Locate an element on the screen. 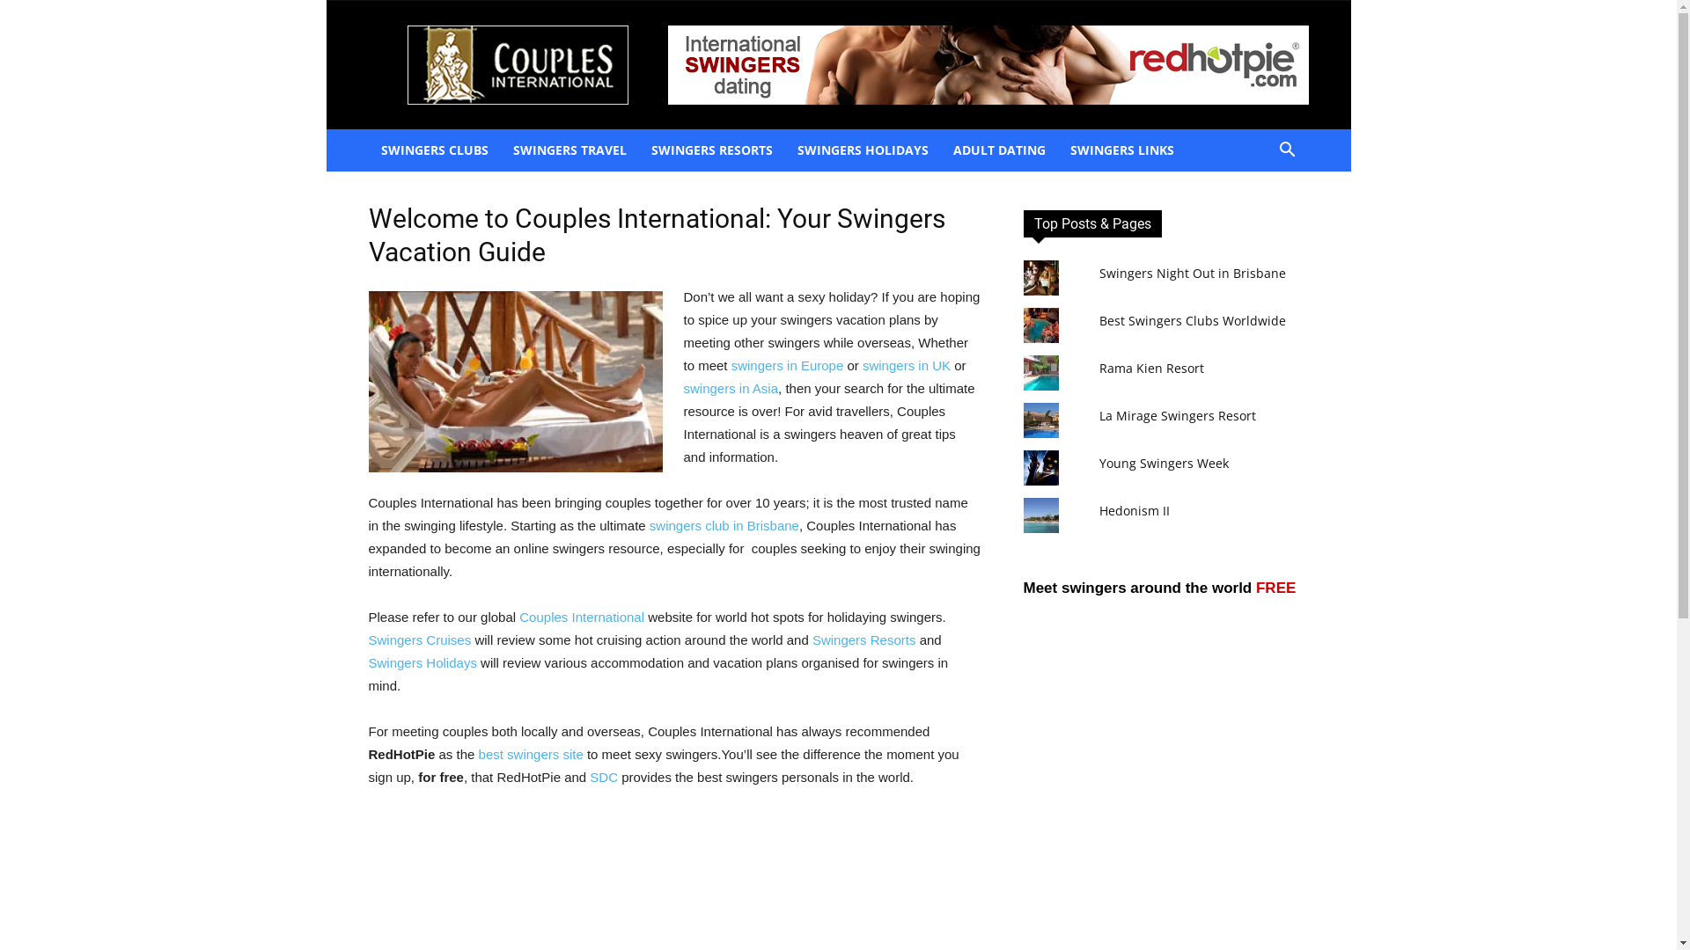 This screenshot has height=950, width=1690. Hedonism II is located at coordinates (1135, 510).